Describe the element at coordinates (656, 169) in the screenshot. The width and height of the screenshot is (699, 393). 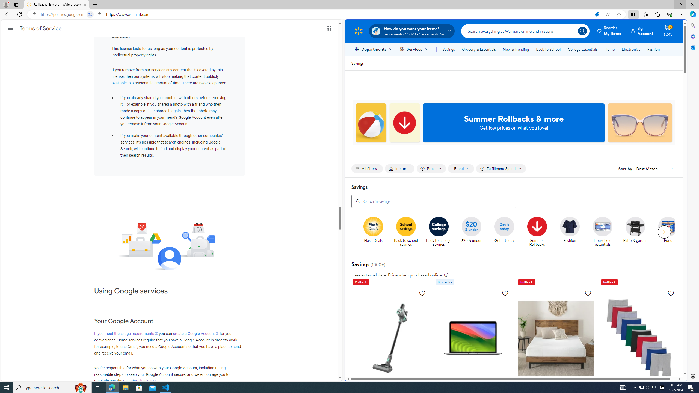
I see `Sort by Best Match` at that location.